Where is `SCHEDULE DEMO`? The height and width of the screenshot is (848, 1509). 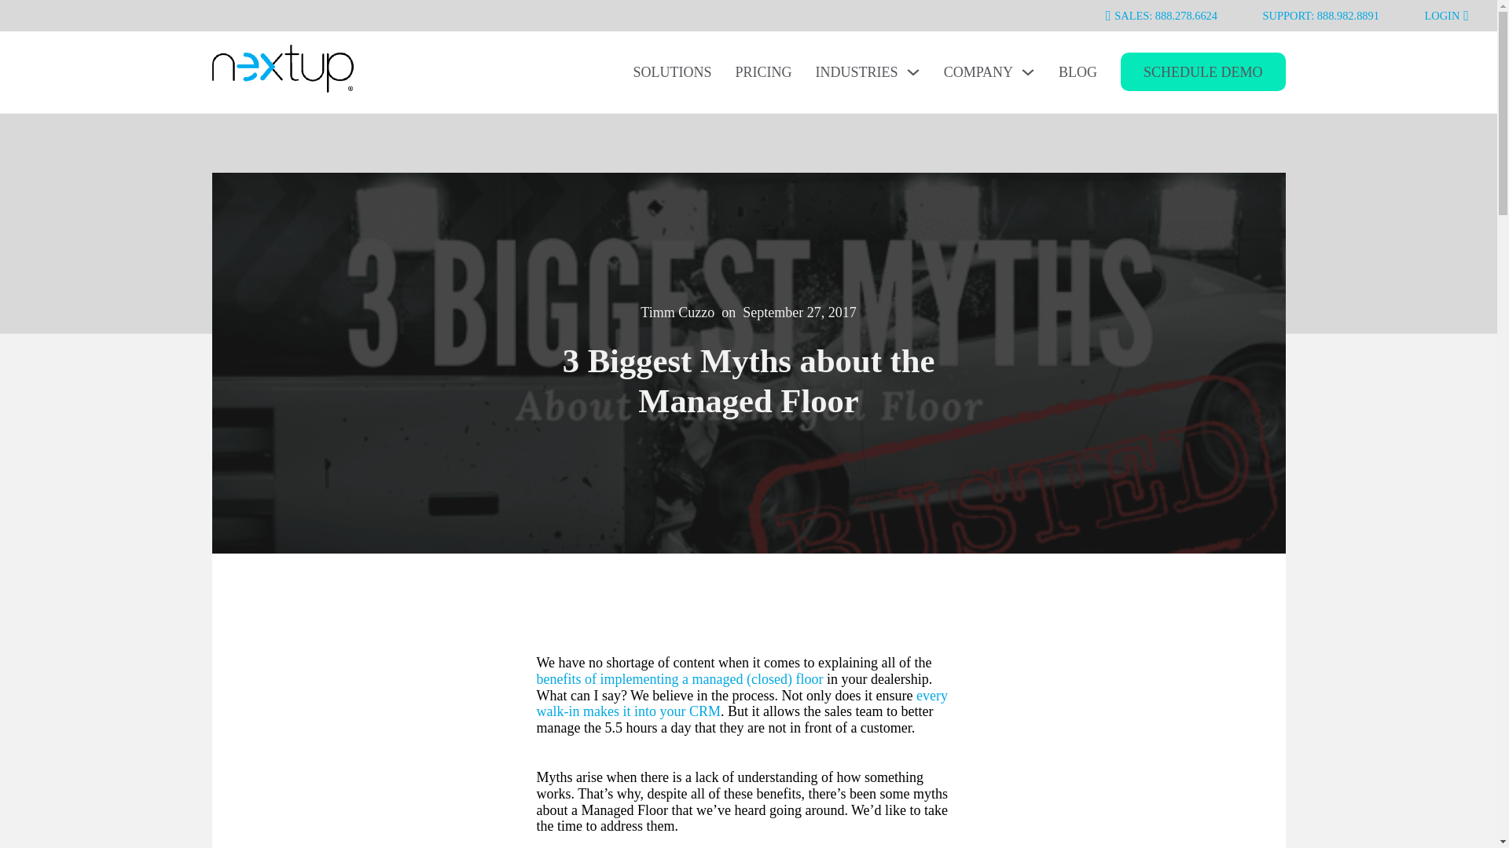 SCHEDULE DEMO is located at coordinates (1202, 71).